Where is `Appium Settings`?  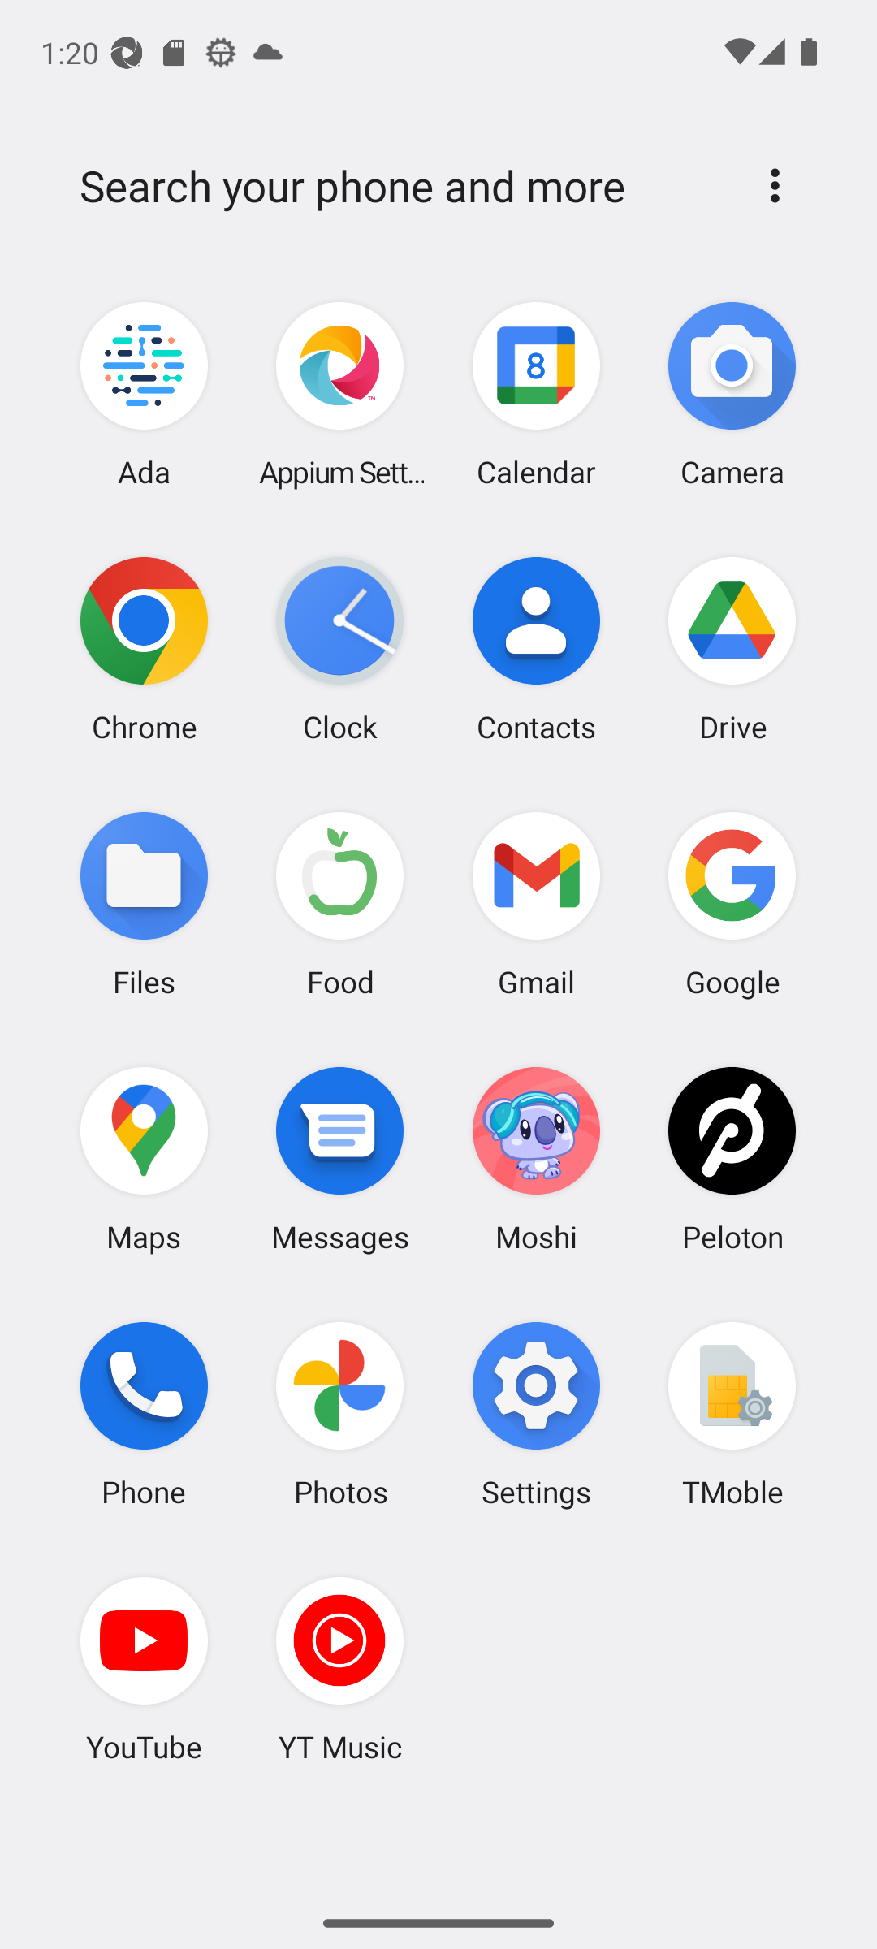
Appium Settings is located at coordinates (340, 395).